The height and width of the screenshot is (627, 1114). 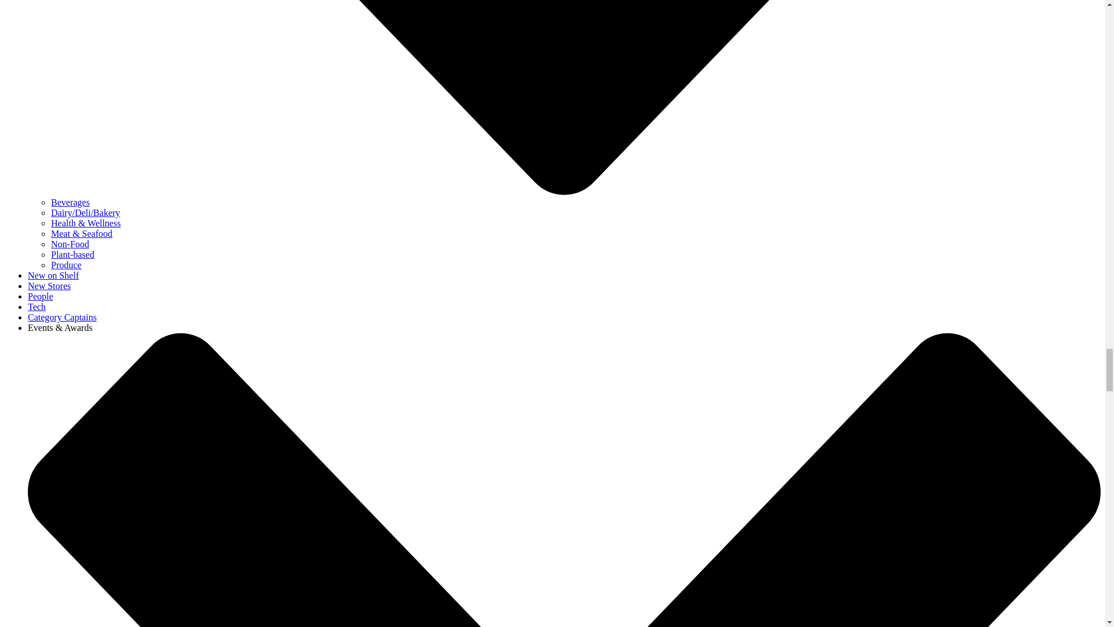 I want to click on New on Shelf, so click(x=53, y=275).